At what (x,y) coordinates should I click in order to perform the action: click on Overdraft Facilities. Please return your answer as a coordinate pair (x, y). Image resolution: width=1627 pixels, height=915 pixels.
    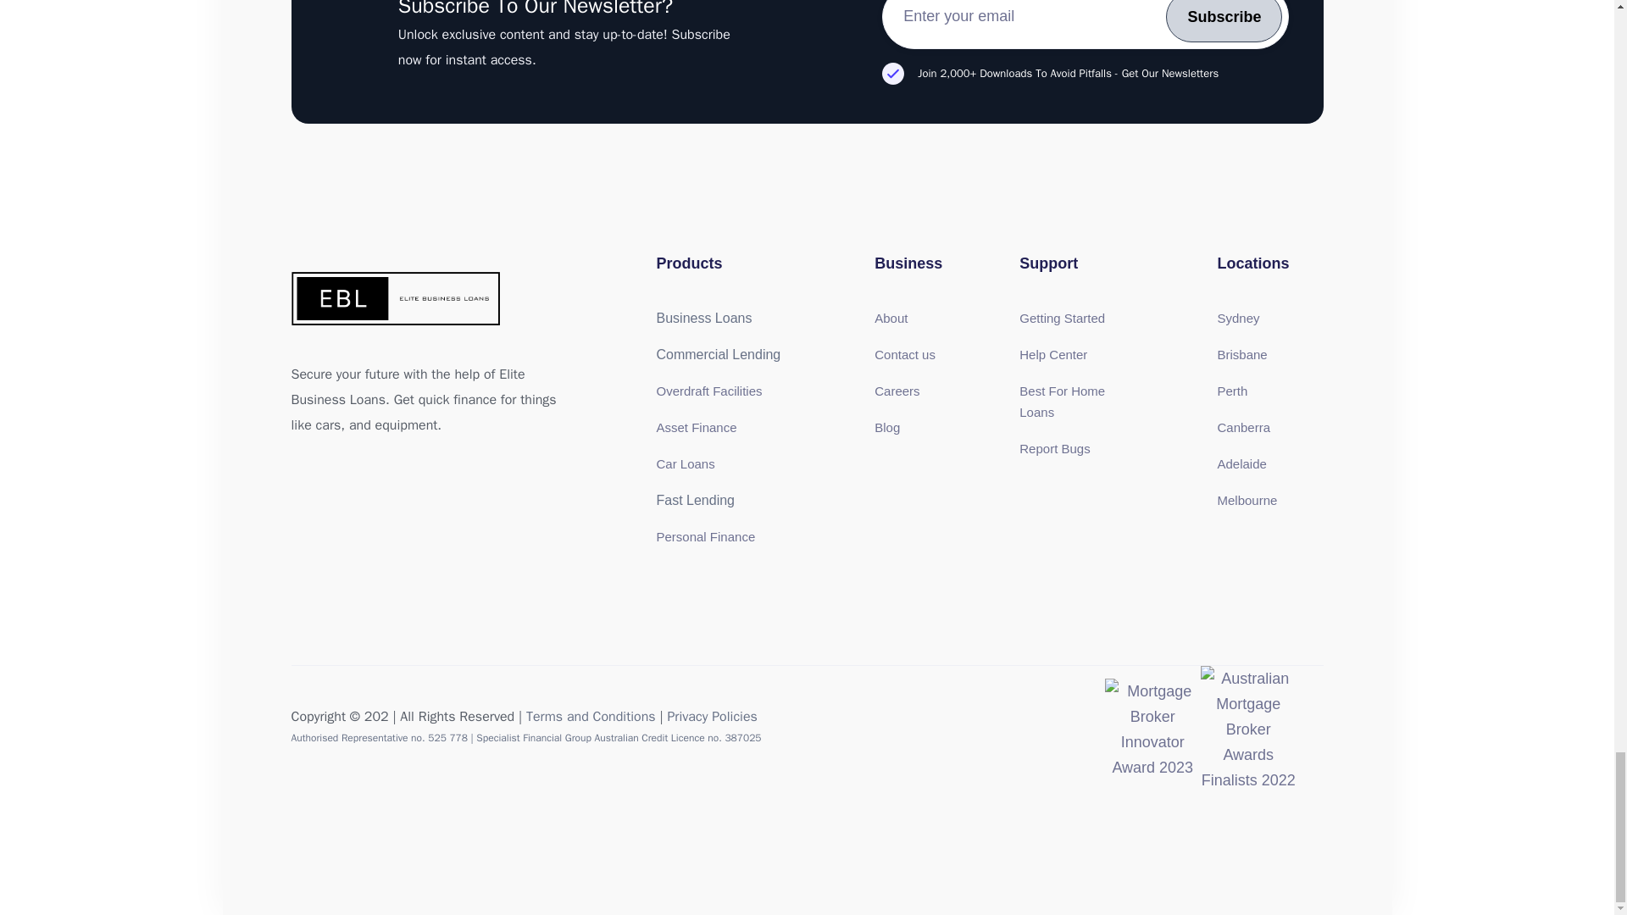
    Looking at the image, I should click on (708, 390).